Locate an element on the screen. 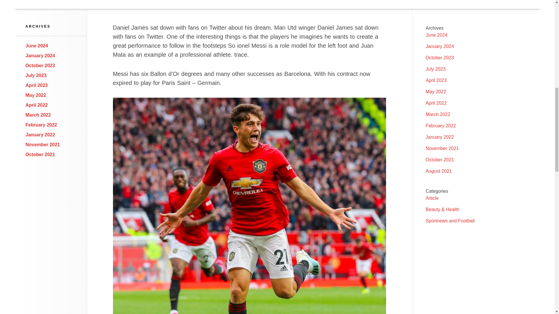  May 2022 is located at coordinates (36, 95).